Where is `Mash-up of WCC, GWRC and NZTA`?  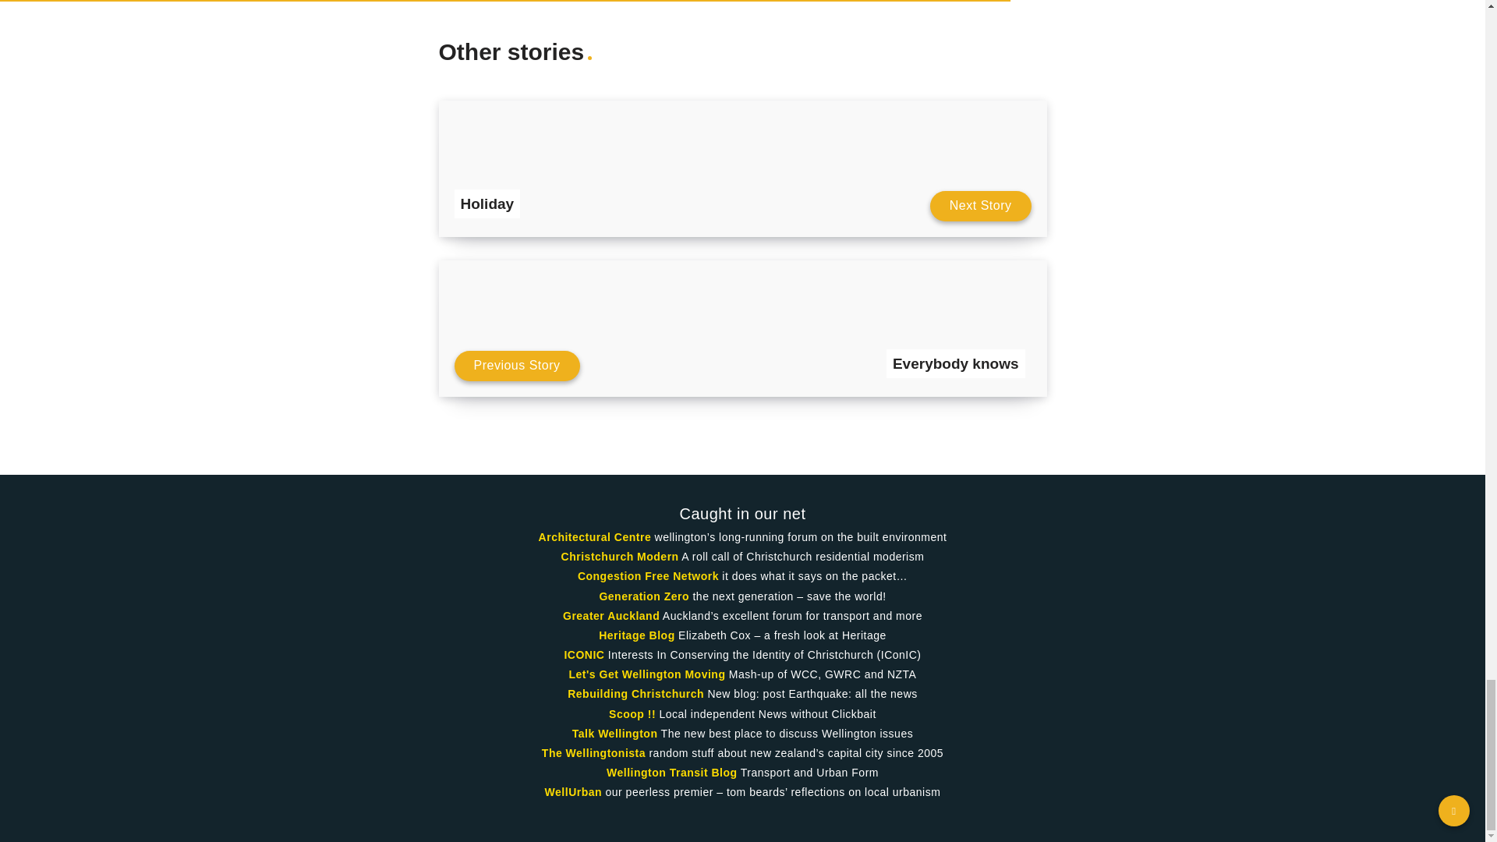 Mash-up of WCC, GWRC and NZTA is located at coordinates (647, 674).